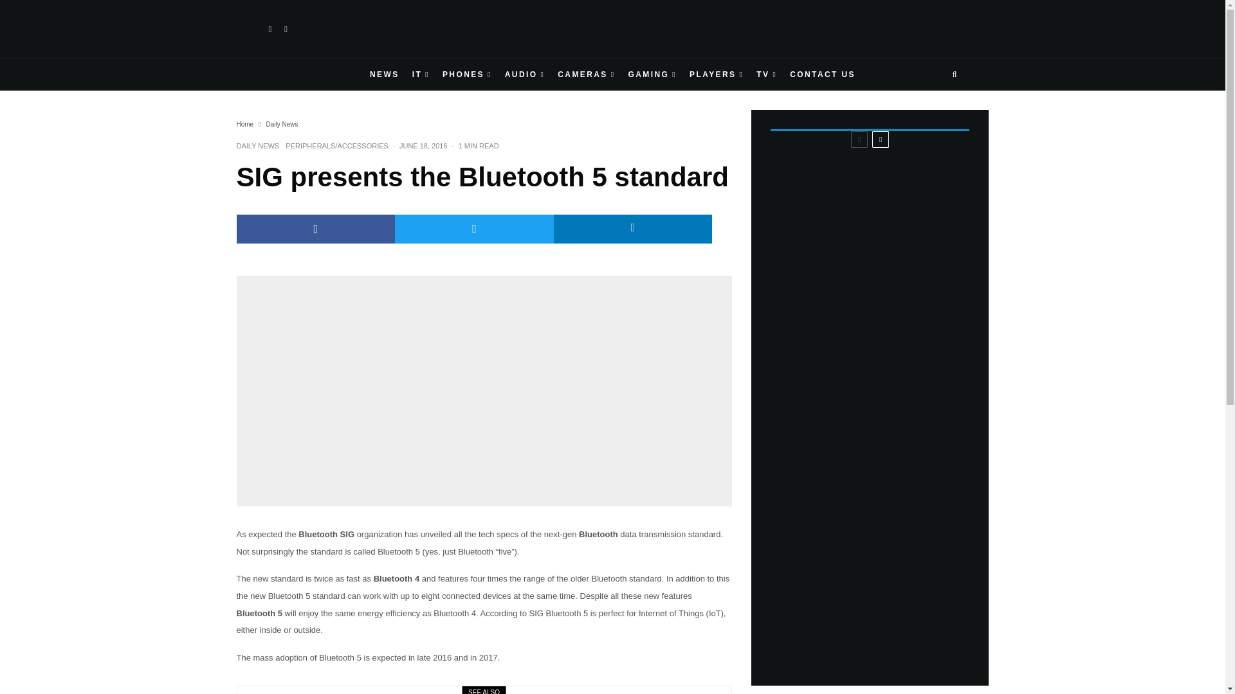 The width and height of the screenshot is (1235, 694). Describe the element at coordinates (421, 75) in the screenshot. I see `IT` at that location.